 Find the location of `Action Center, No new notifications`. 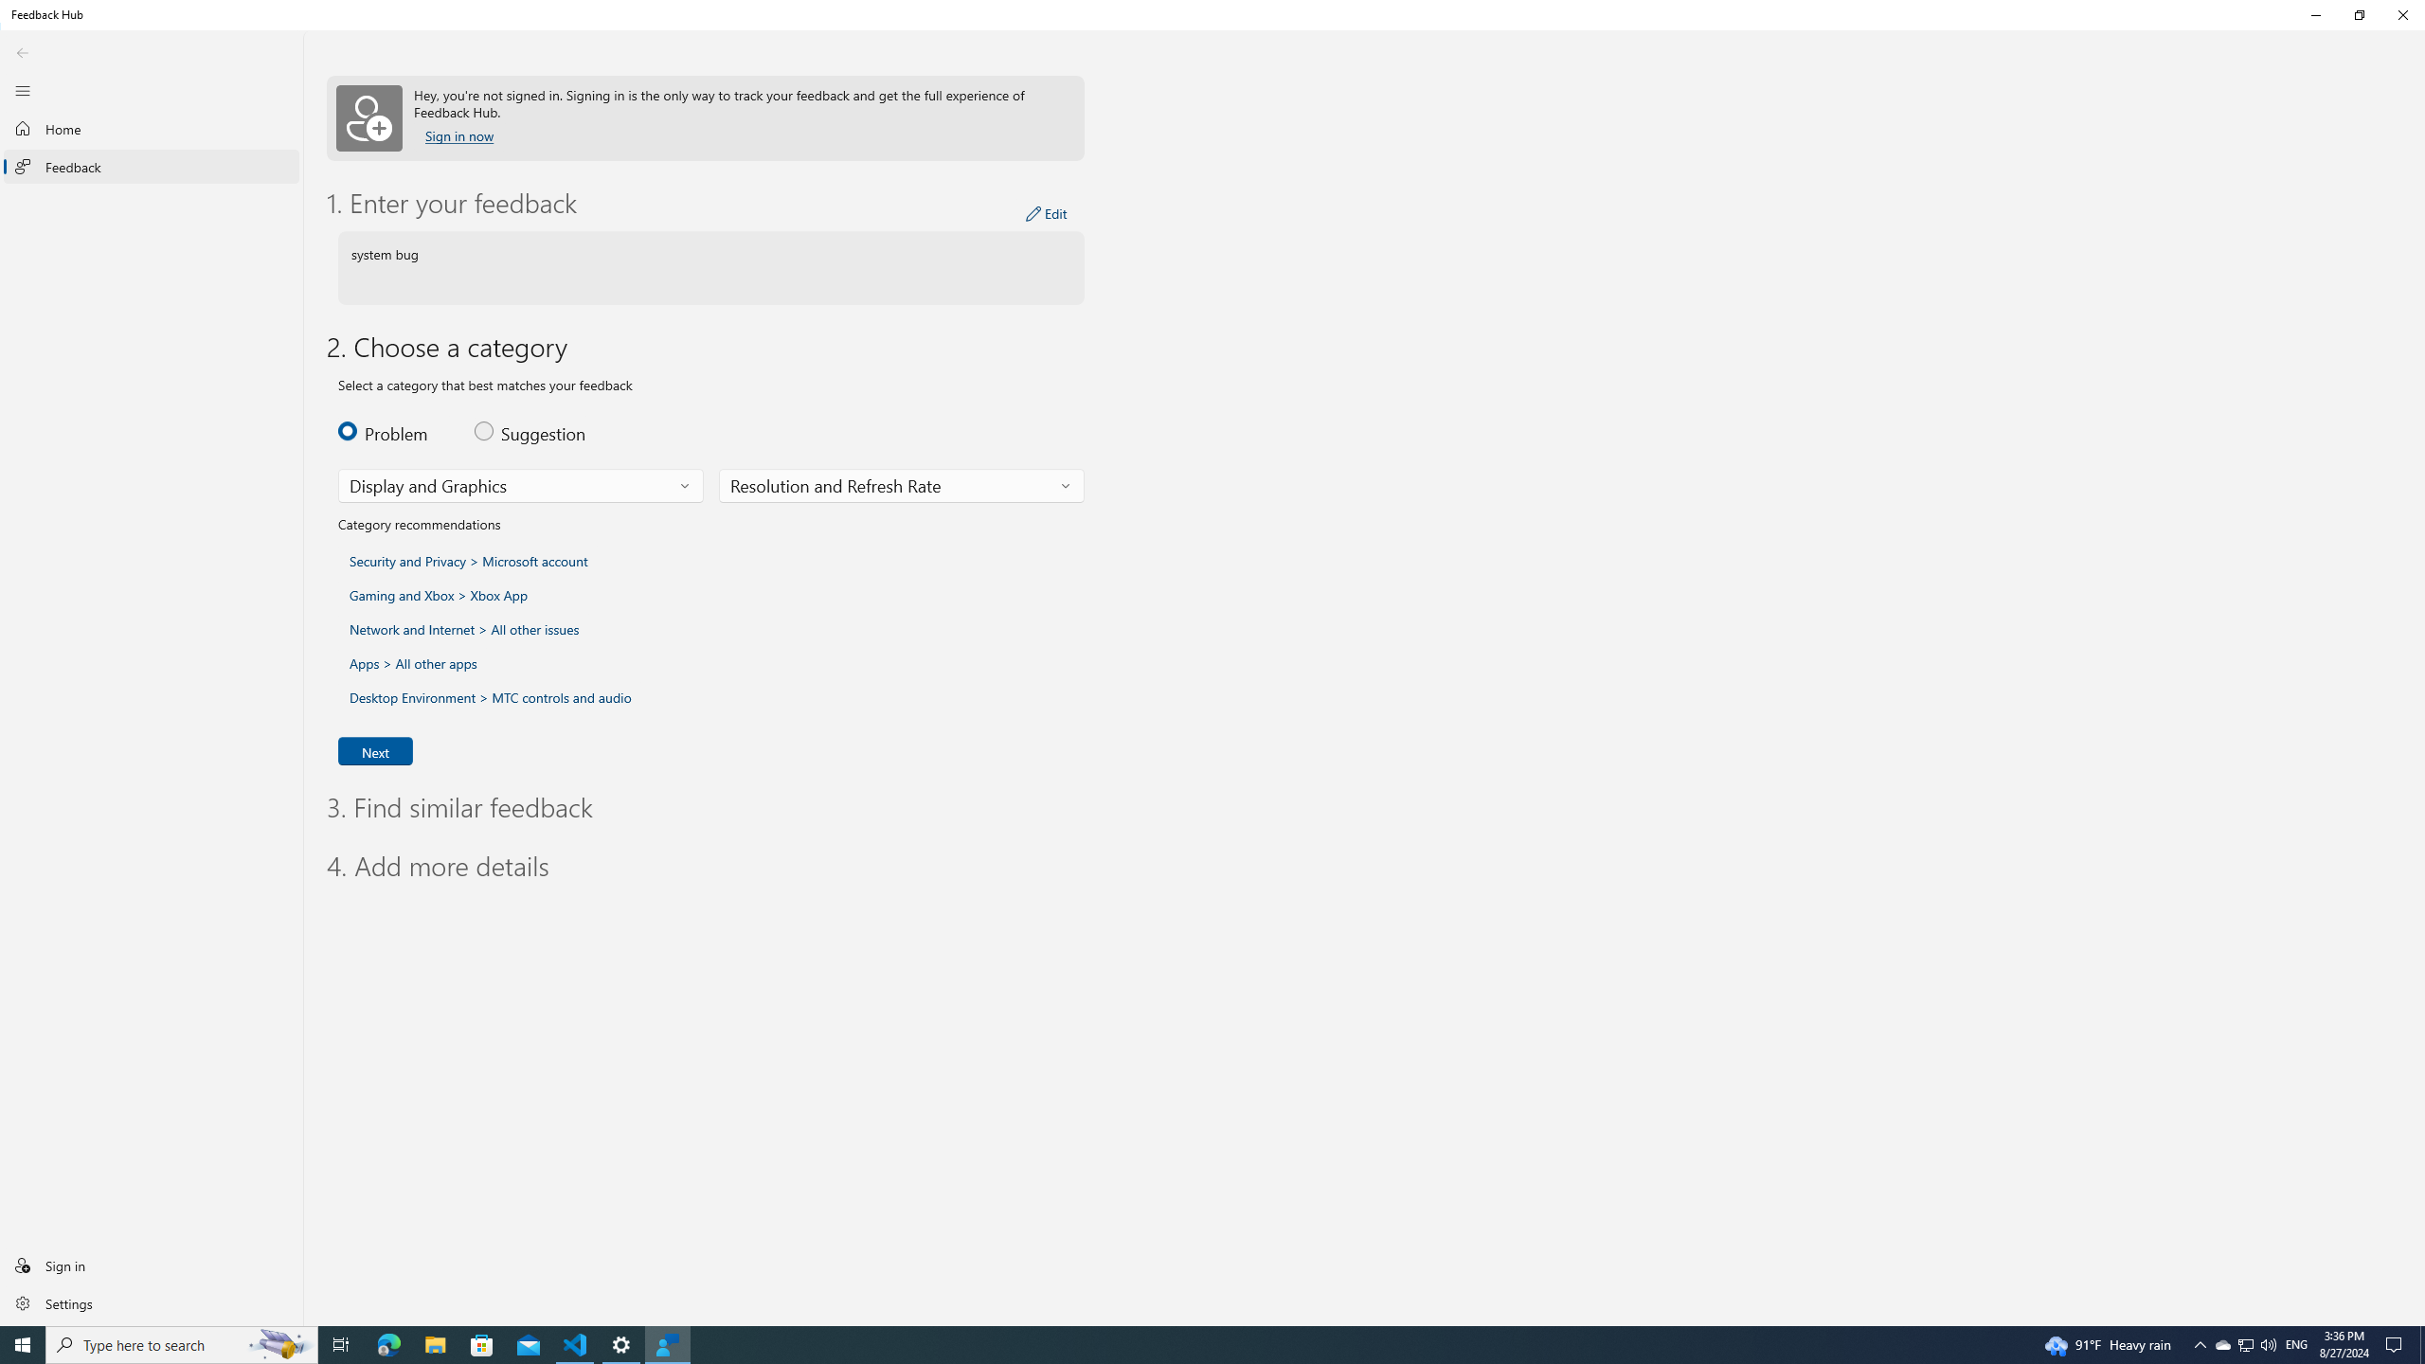

Action Center, No new notifications is located at coordinates (576, 1345).